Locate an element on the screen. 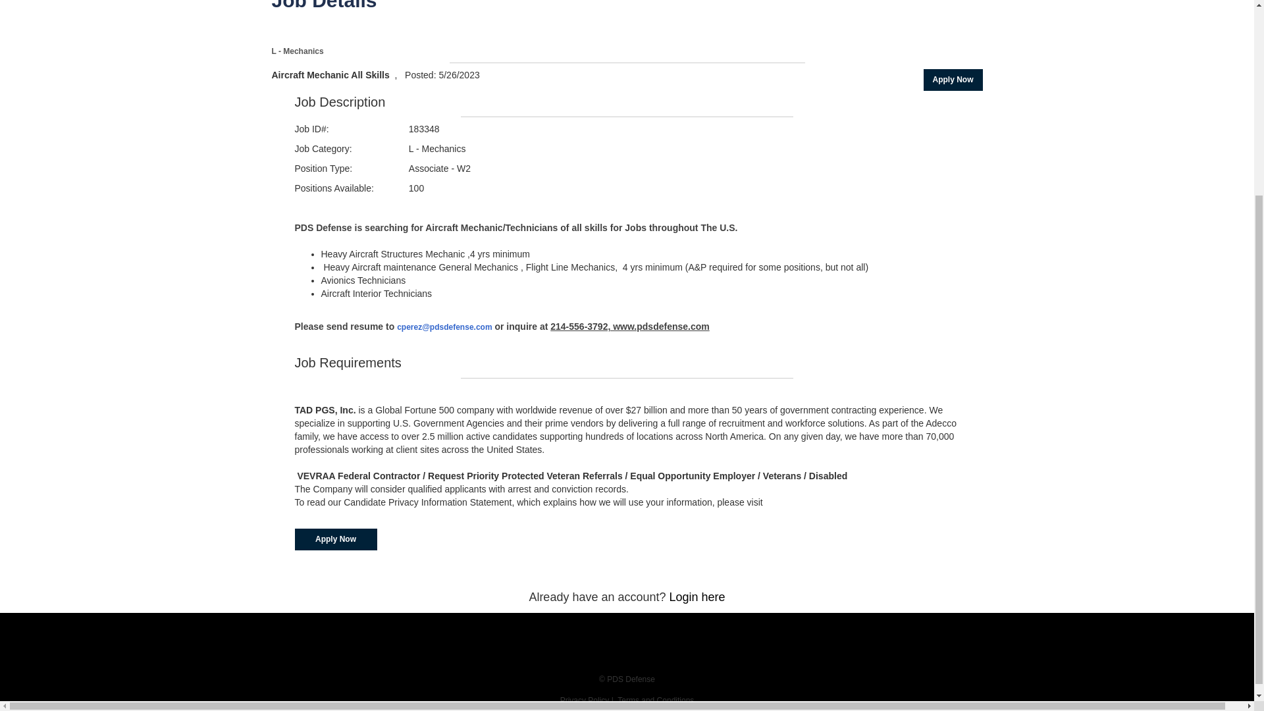  Terms and Conditions is located at coordinates (656, 700).